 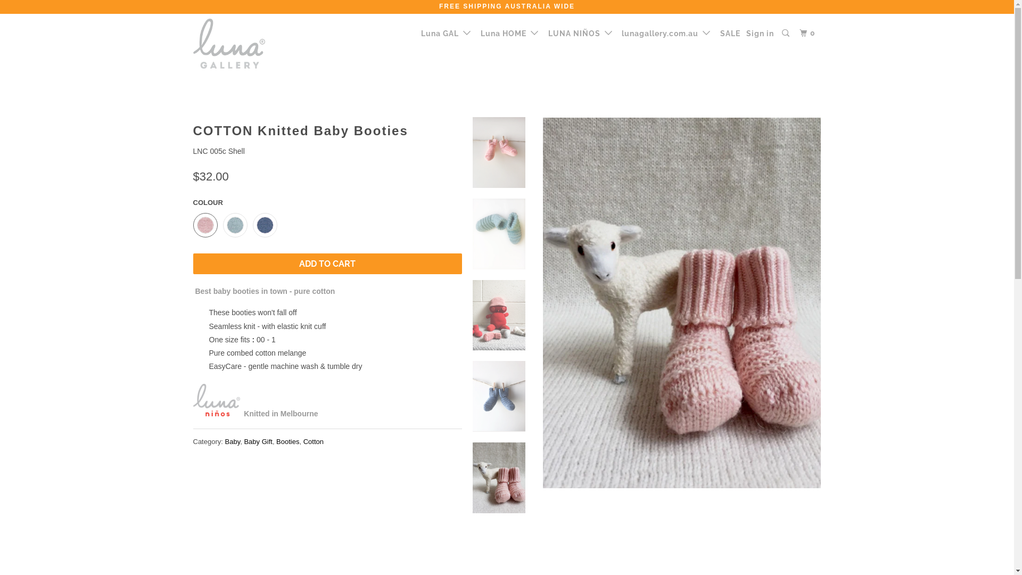 I want to click on Cotton, so click(x=314, y=442).